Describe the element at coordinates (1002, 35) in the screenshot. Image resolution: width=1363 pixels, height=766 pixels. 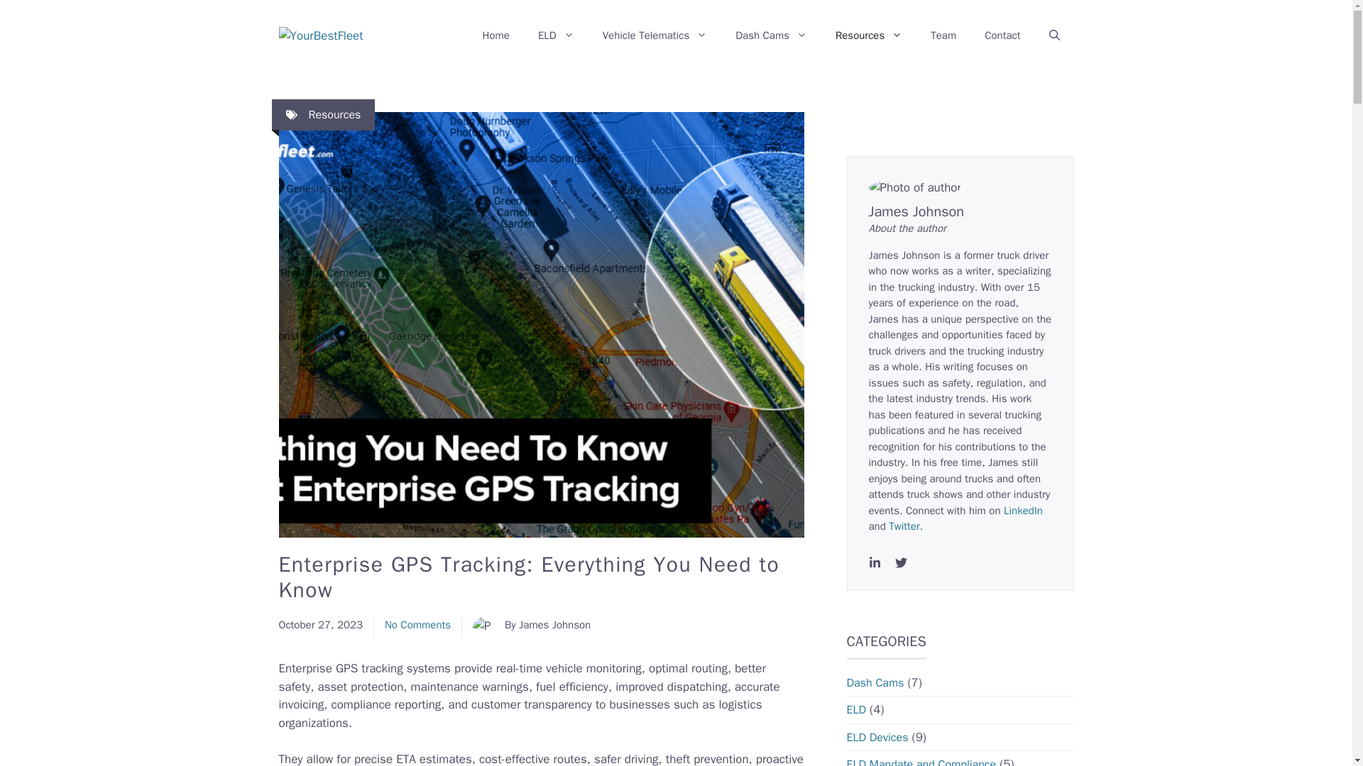
I see `Contact` at that location.